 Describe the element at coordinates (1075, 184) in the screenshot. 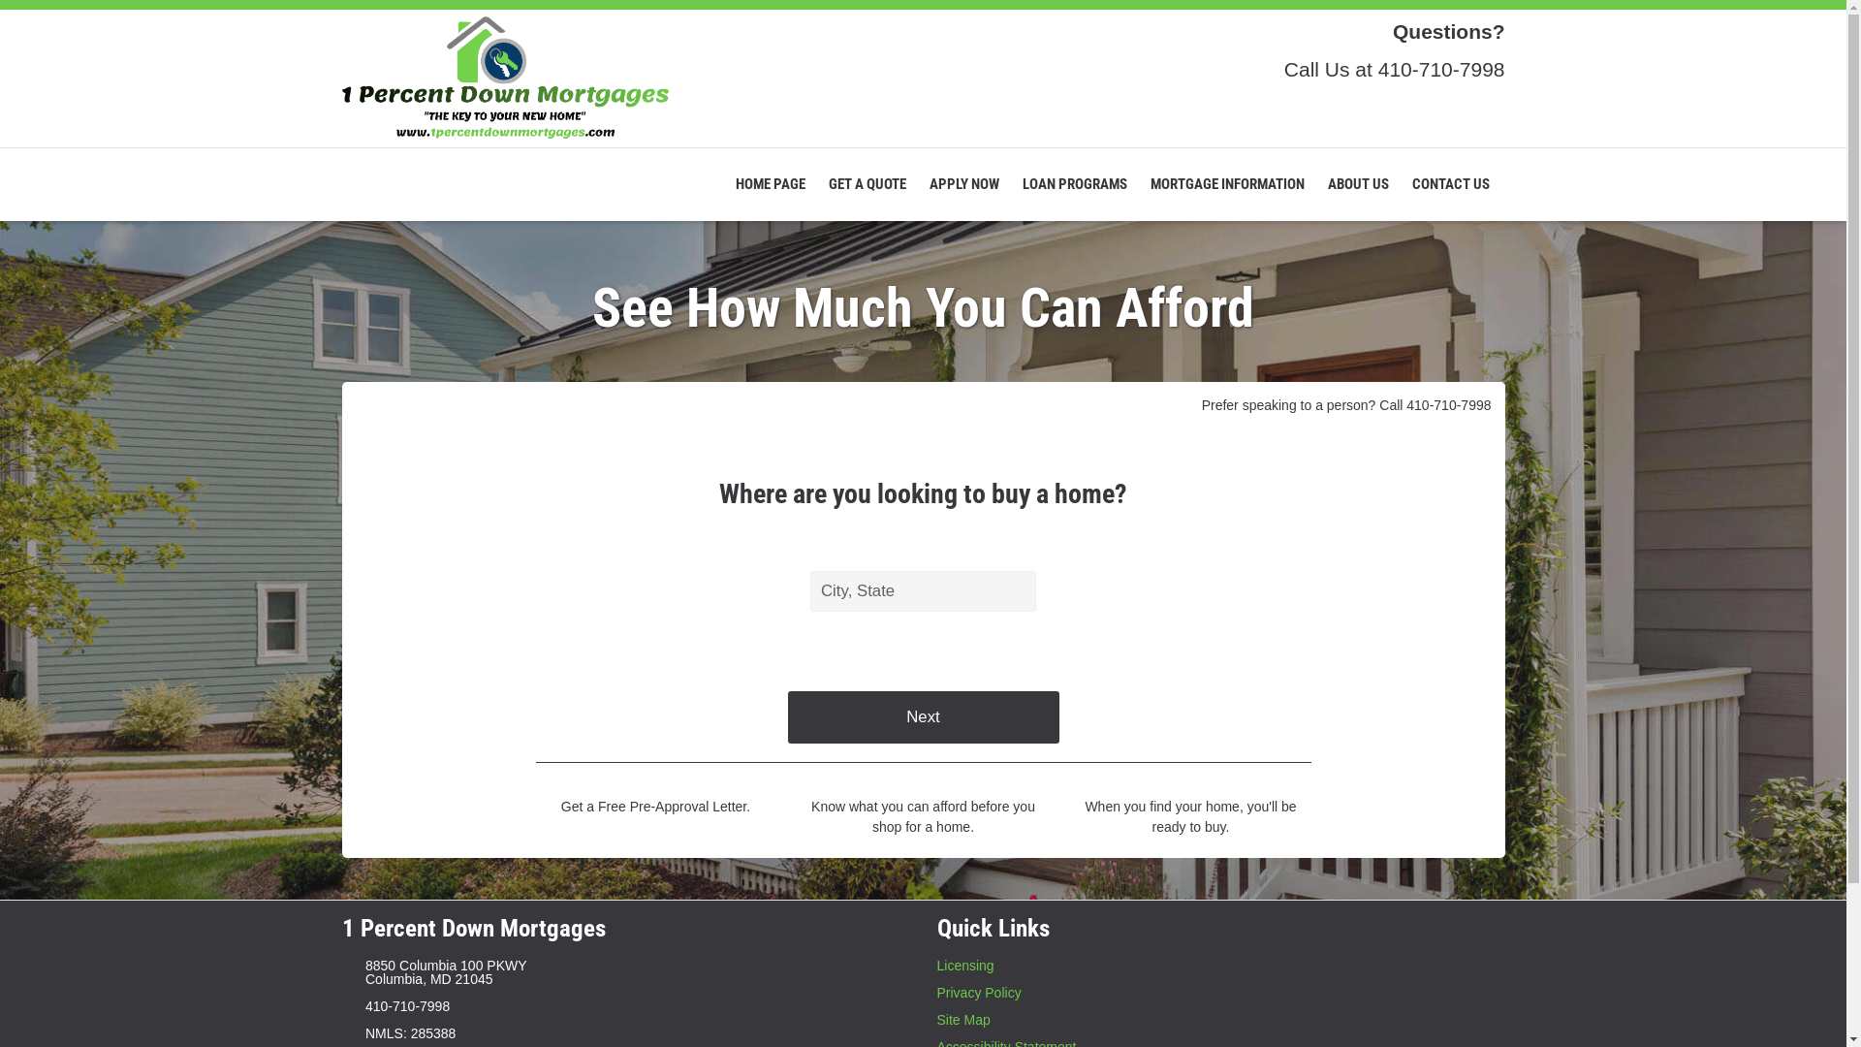

I see `LOAN PROGRAMS` at that location.